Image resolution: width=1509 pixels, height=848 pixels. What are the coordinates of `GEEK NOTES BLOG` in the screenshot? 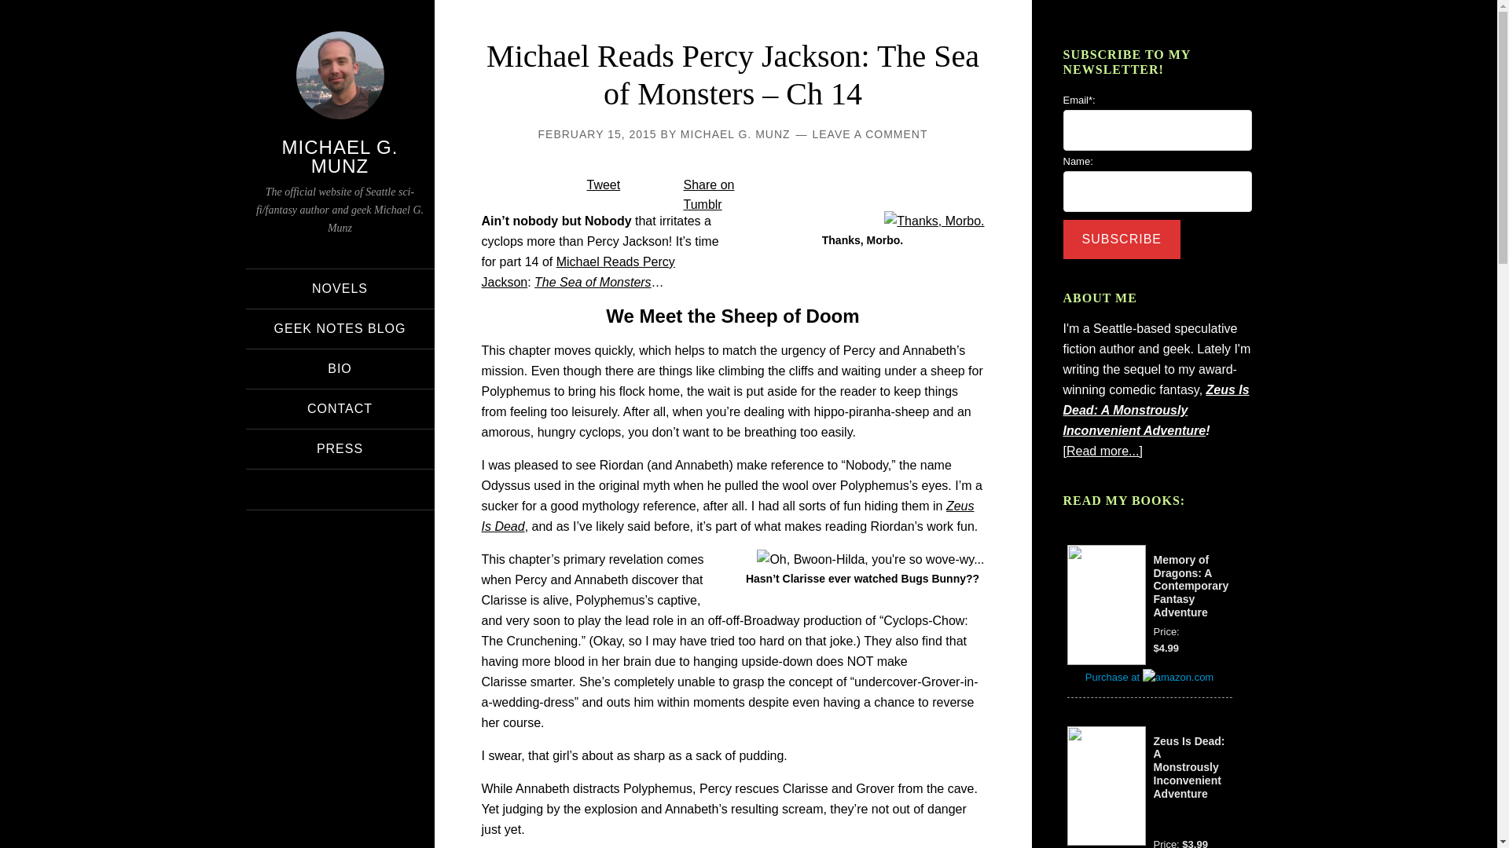 It's located at (340, 328).